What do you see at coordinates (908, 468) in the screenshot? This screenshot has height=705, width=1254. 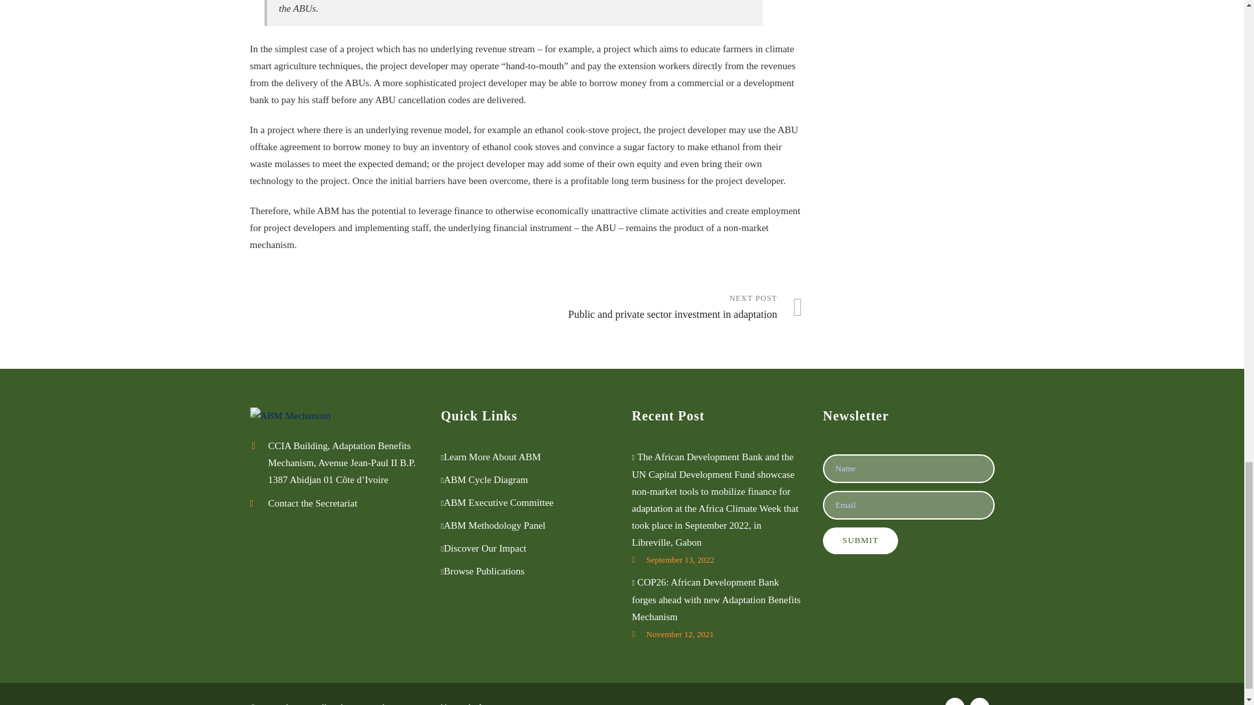 I see `Public and private sector investment in adaptation` at bounding box center [908, 468].